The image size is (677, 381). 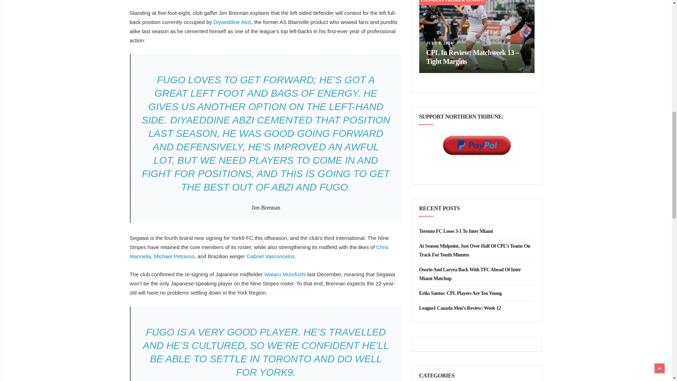 What do you see at coordinates (174, 256) in the screenshot?
I see `Michael Petrasso` at bounding box center [174, 256].